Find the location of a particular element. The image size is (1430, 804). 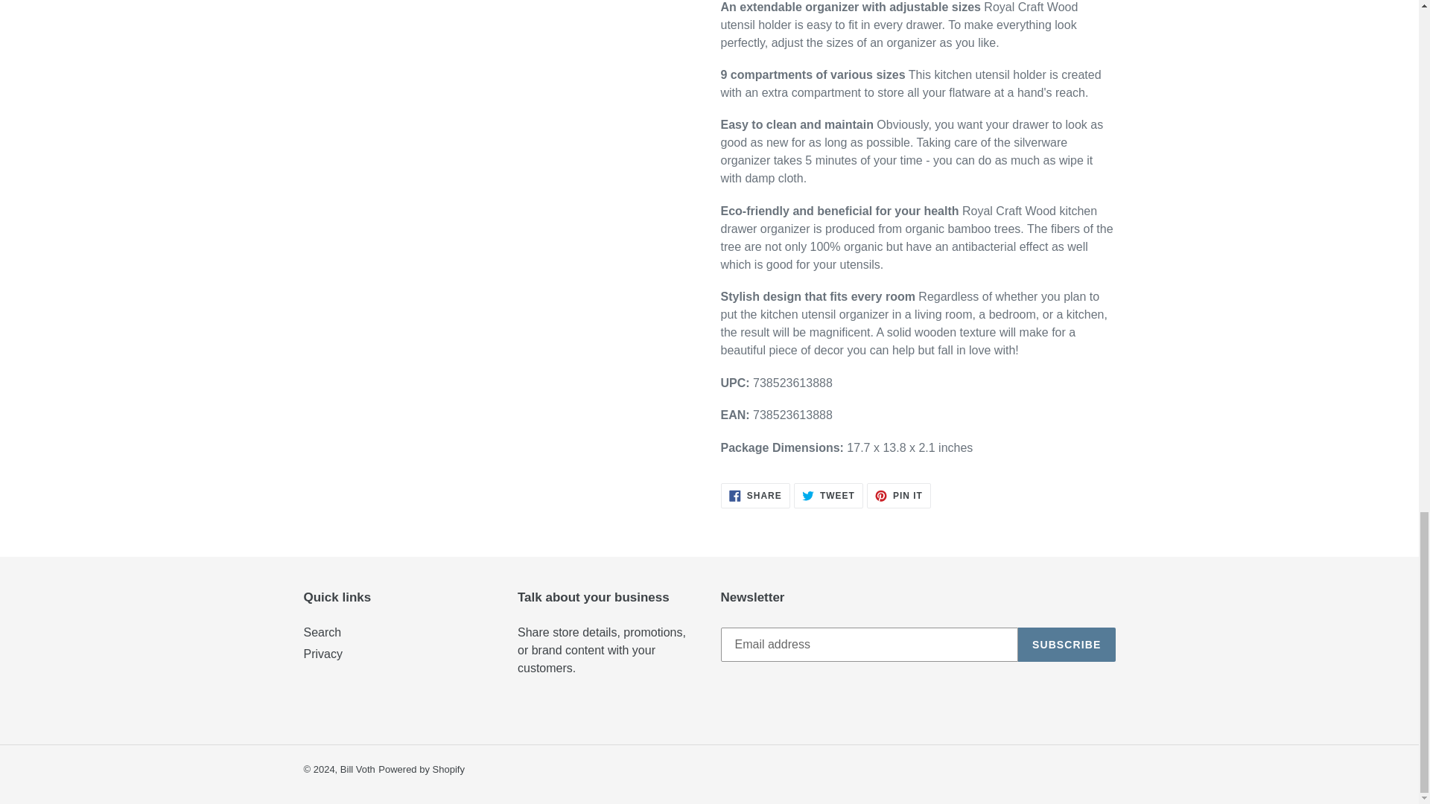

Privacy is located at coordinates (357, 770).